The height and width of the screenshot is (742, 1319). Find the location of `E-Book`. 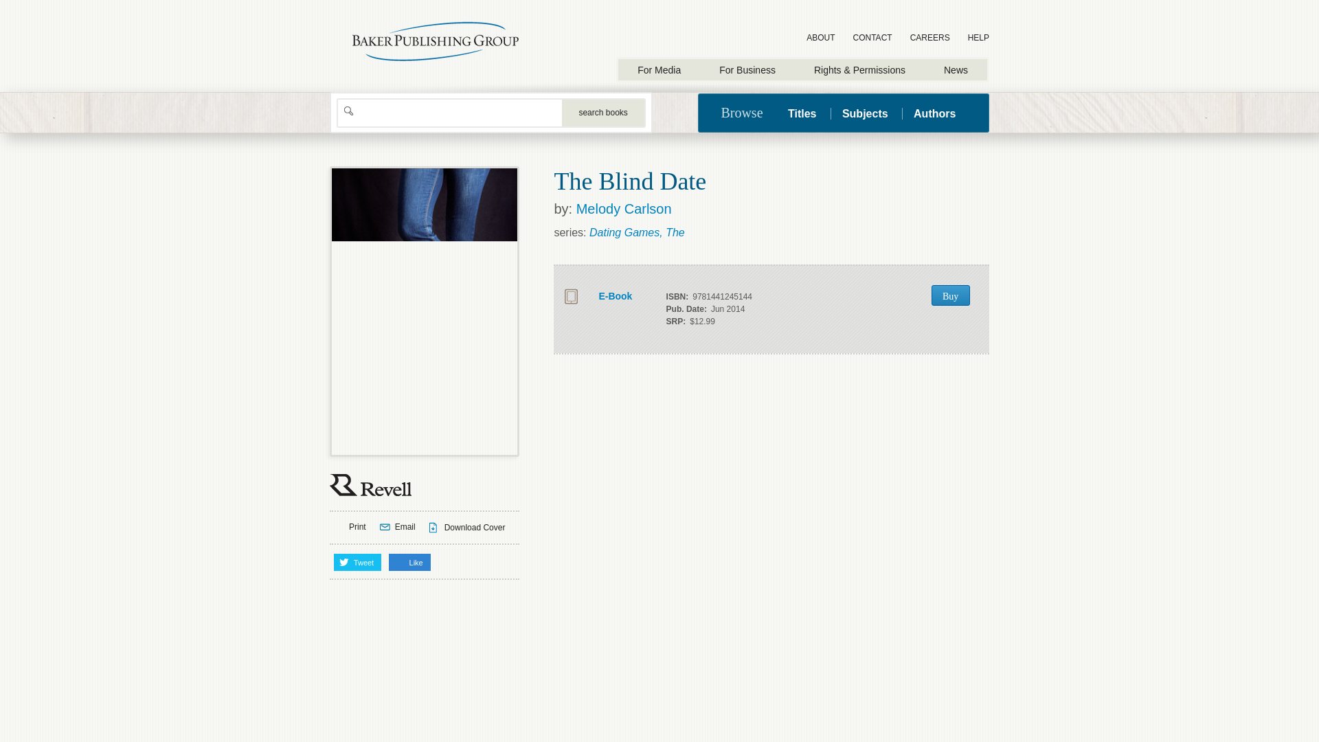

E-Book is located at coordinates (603, 297).